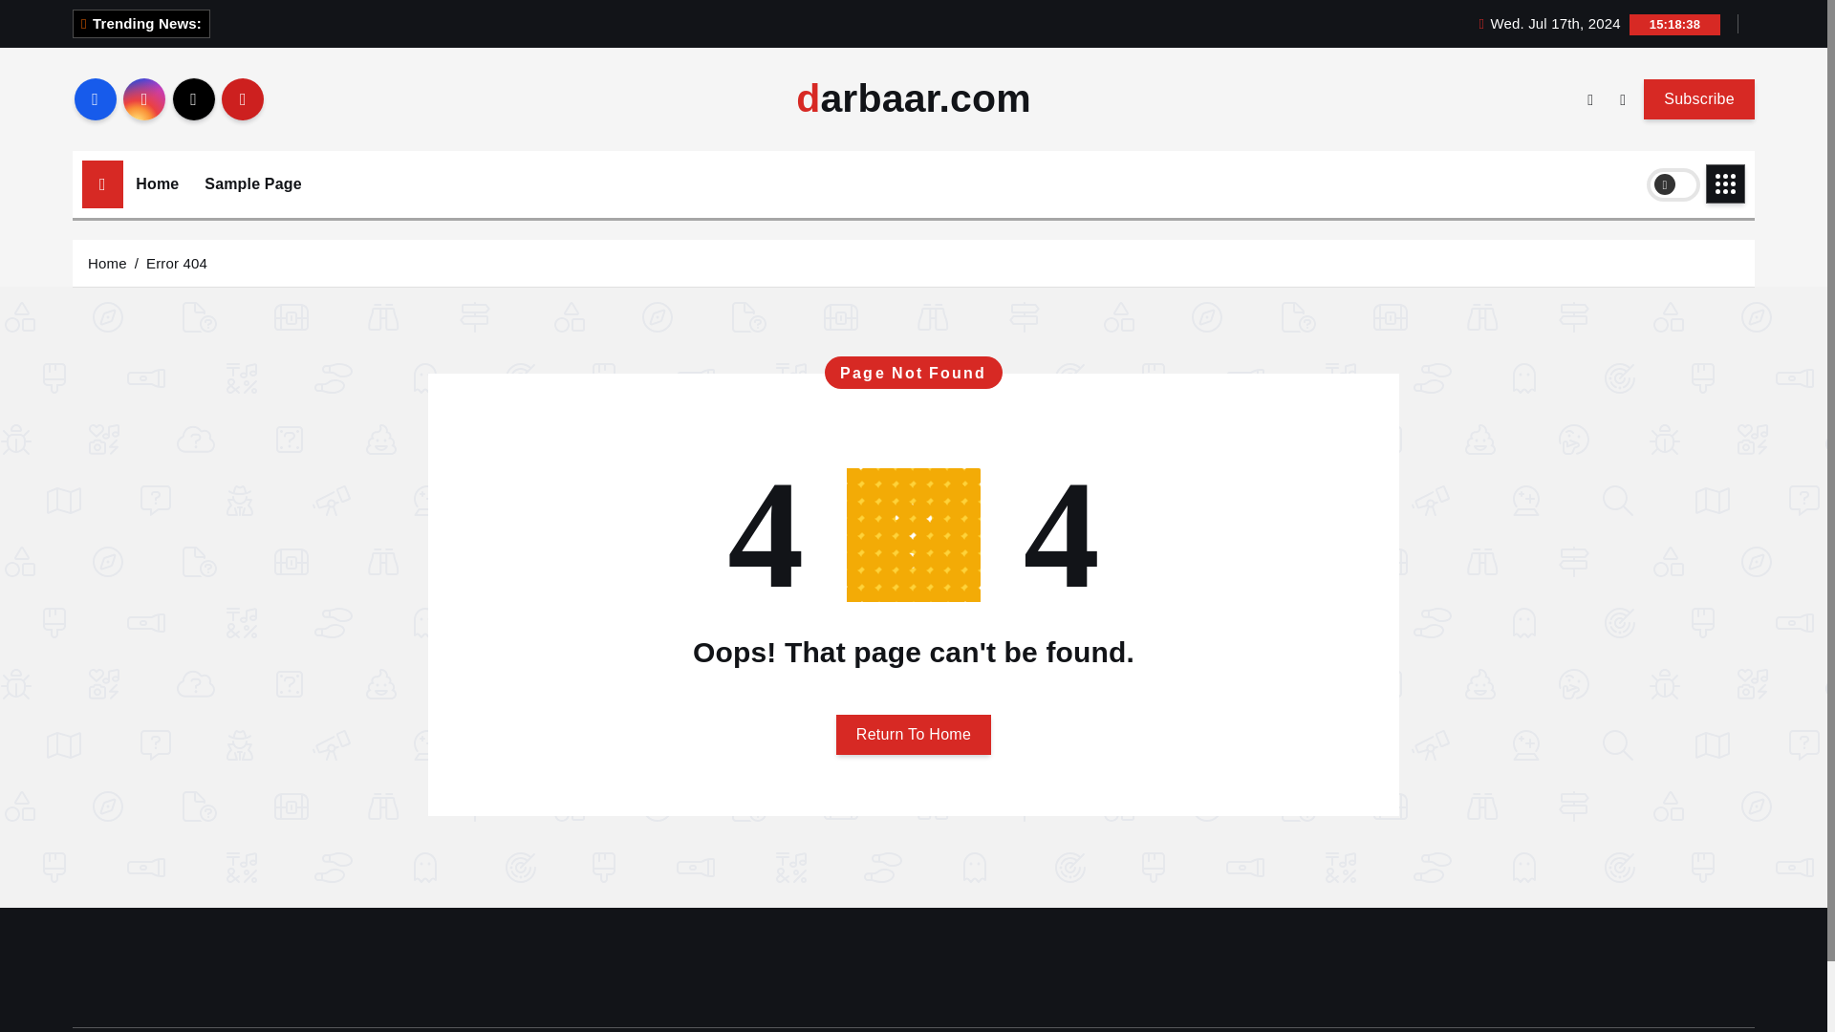 The height and width of the screenshot is (1032, 1835). I want to click on Sample Page, so click(252, 184).